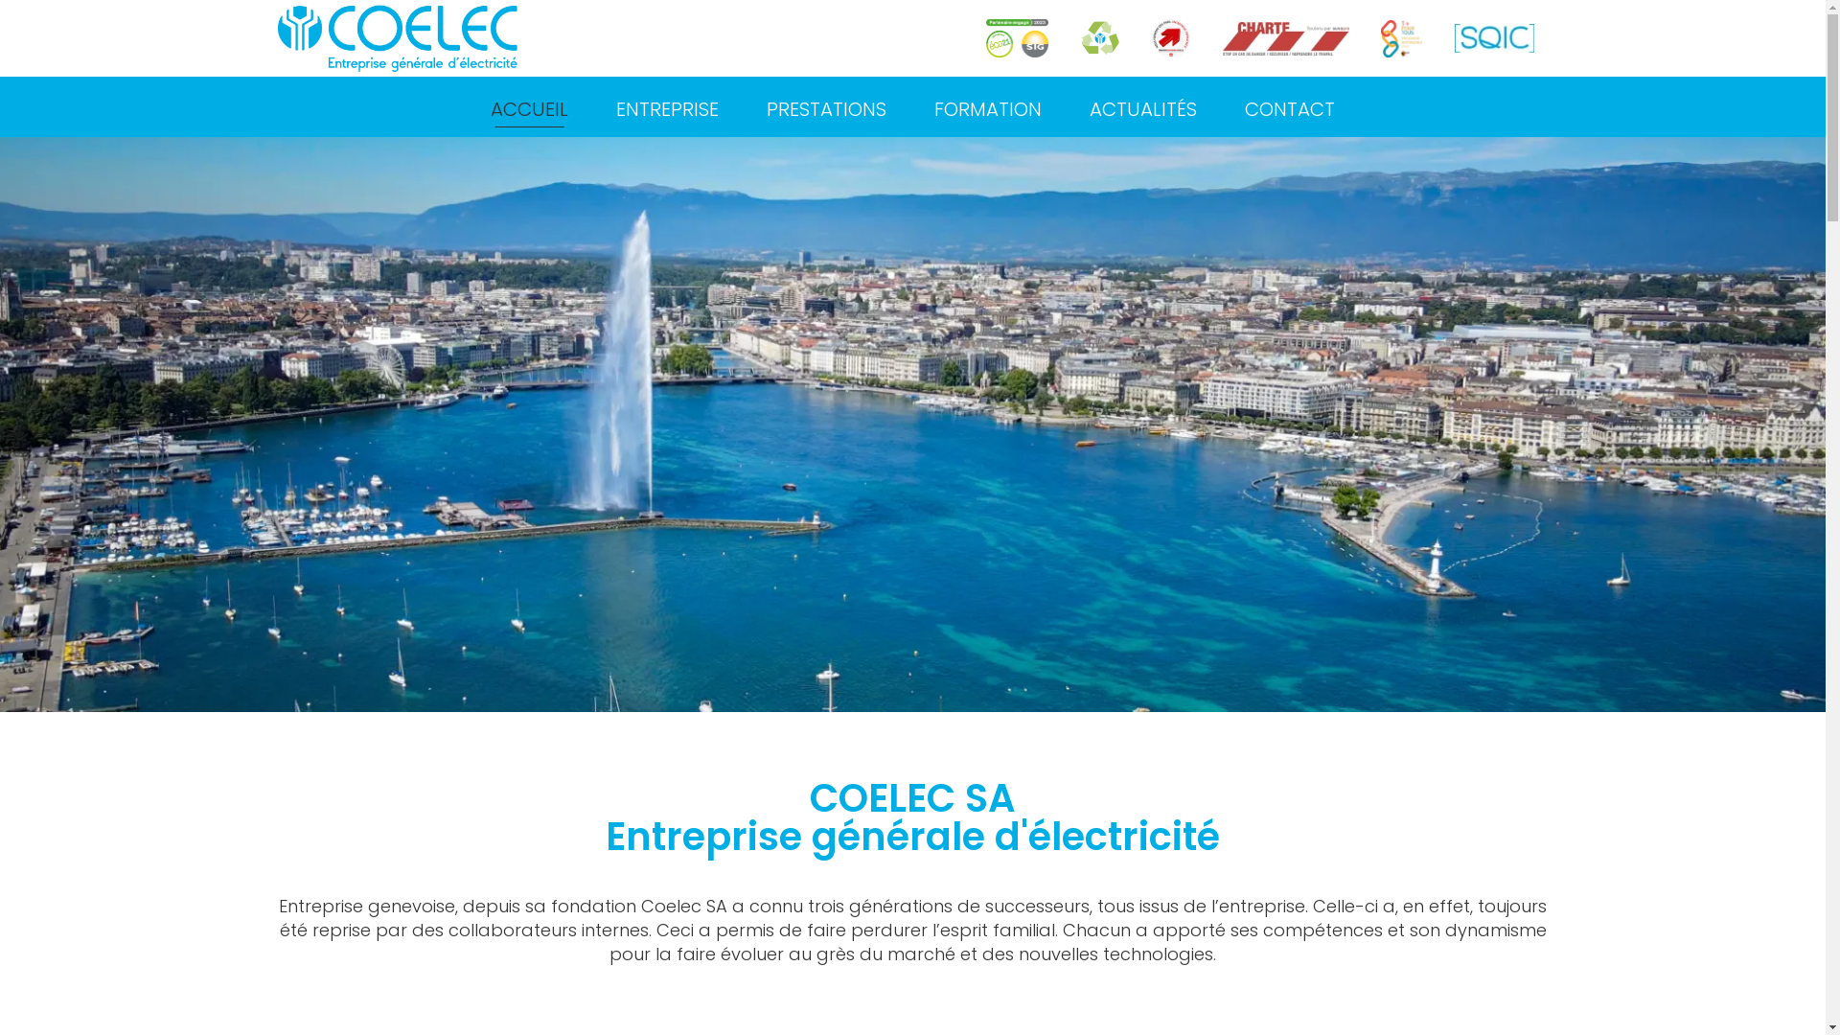 The width and height of the screenshot is (1840, 1035). Describe the element at coordinates (826, 107) in the screenshot. I see `PRESTATIONS` at that location.